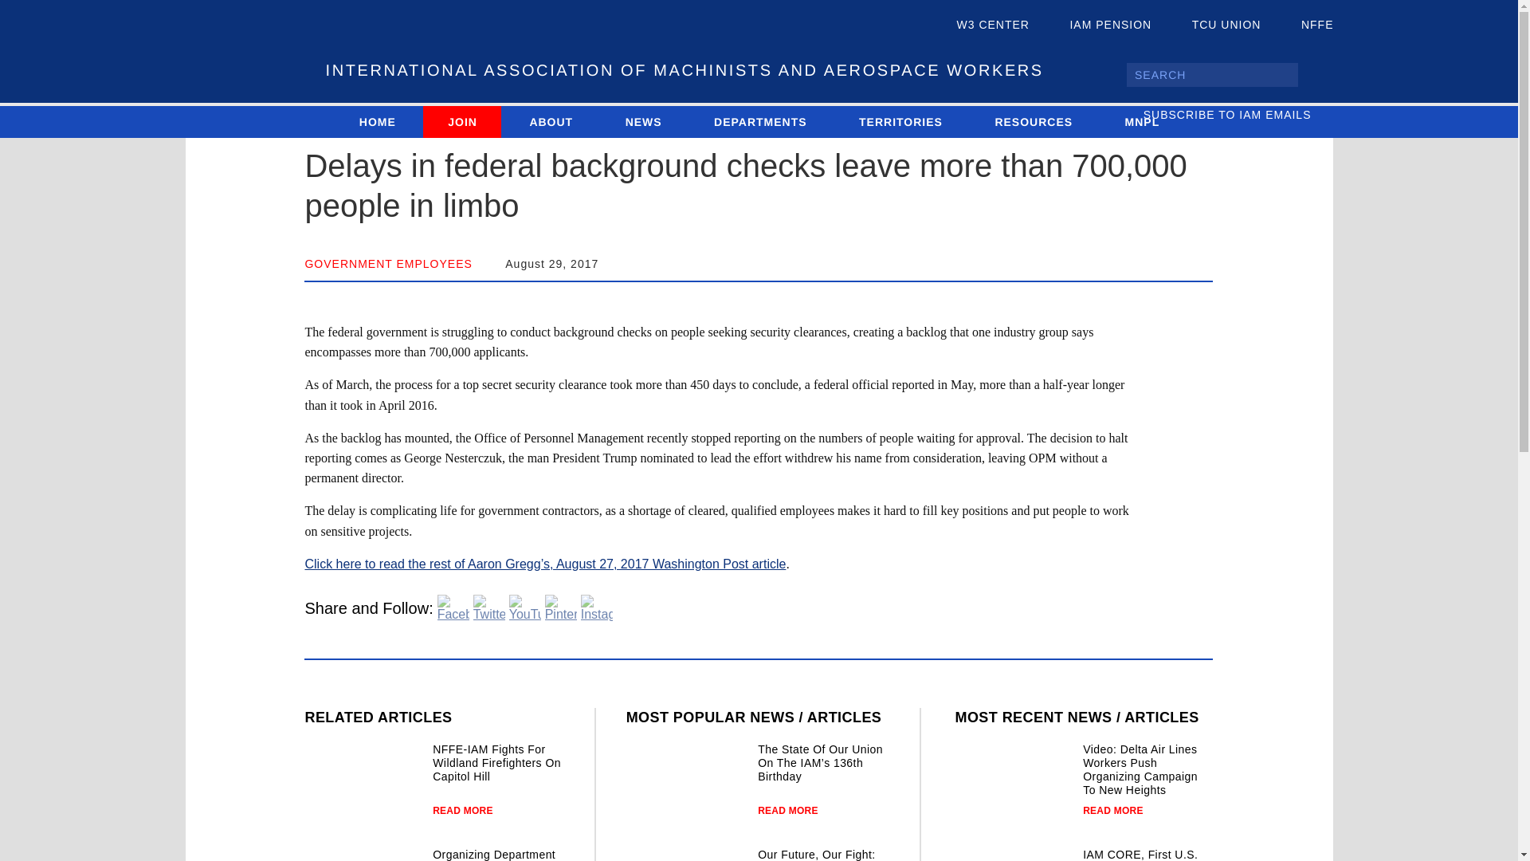  I want to click on Facebook, so click(453, 607).